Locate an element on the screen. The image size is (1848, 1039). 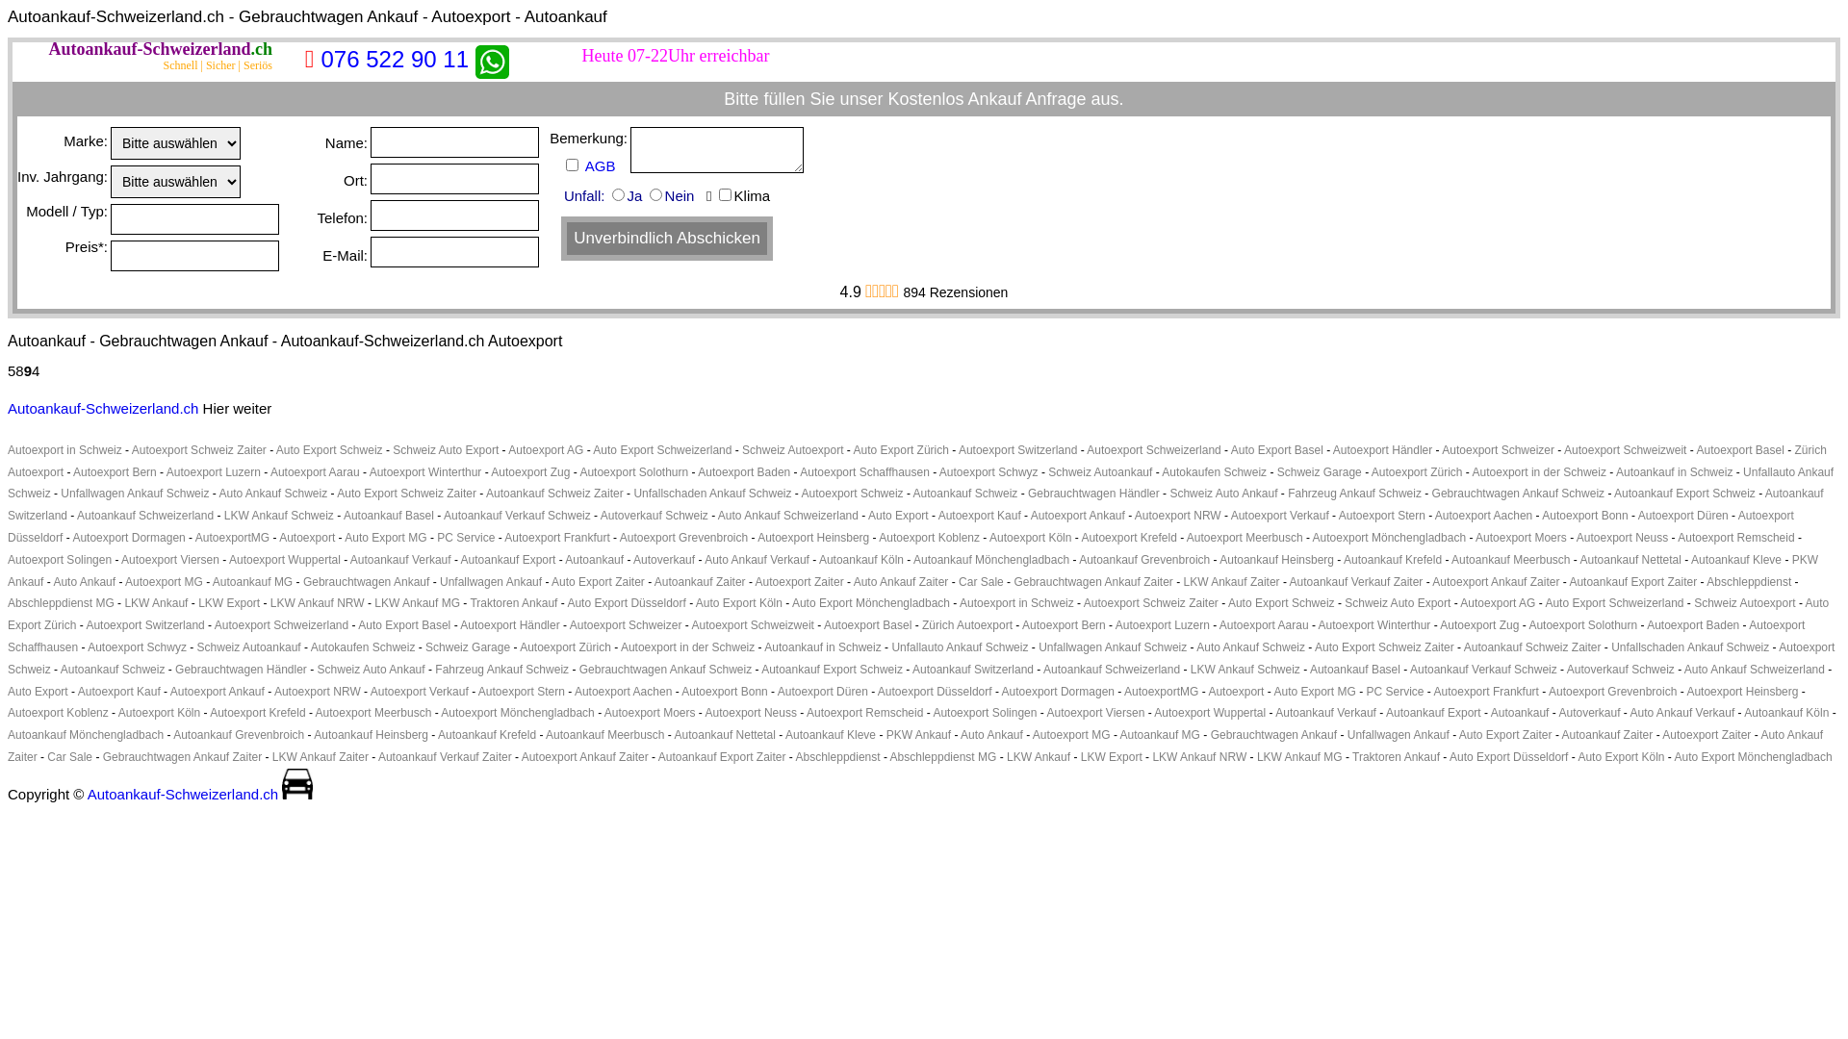
Autoankauf Schweiz is located at coordinates (297, 784).